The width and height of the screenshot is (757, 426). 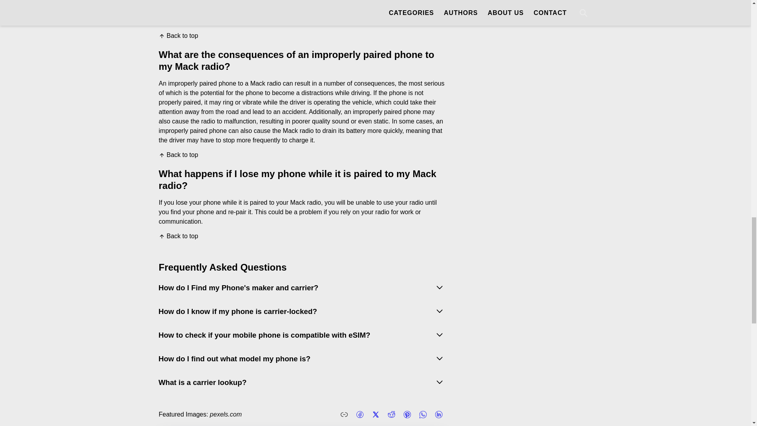 What do you see at coordinates (178, 36) in the screenshot?
I see `Back to top` at bounding box center [178, 36].